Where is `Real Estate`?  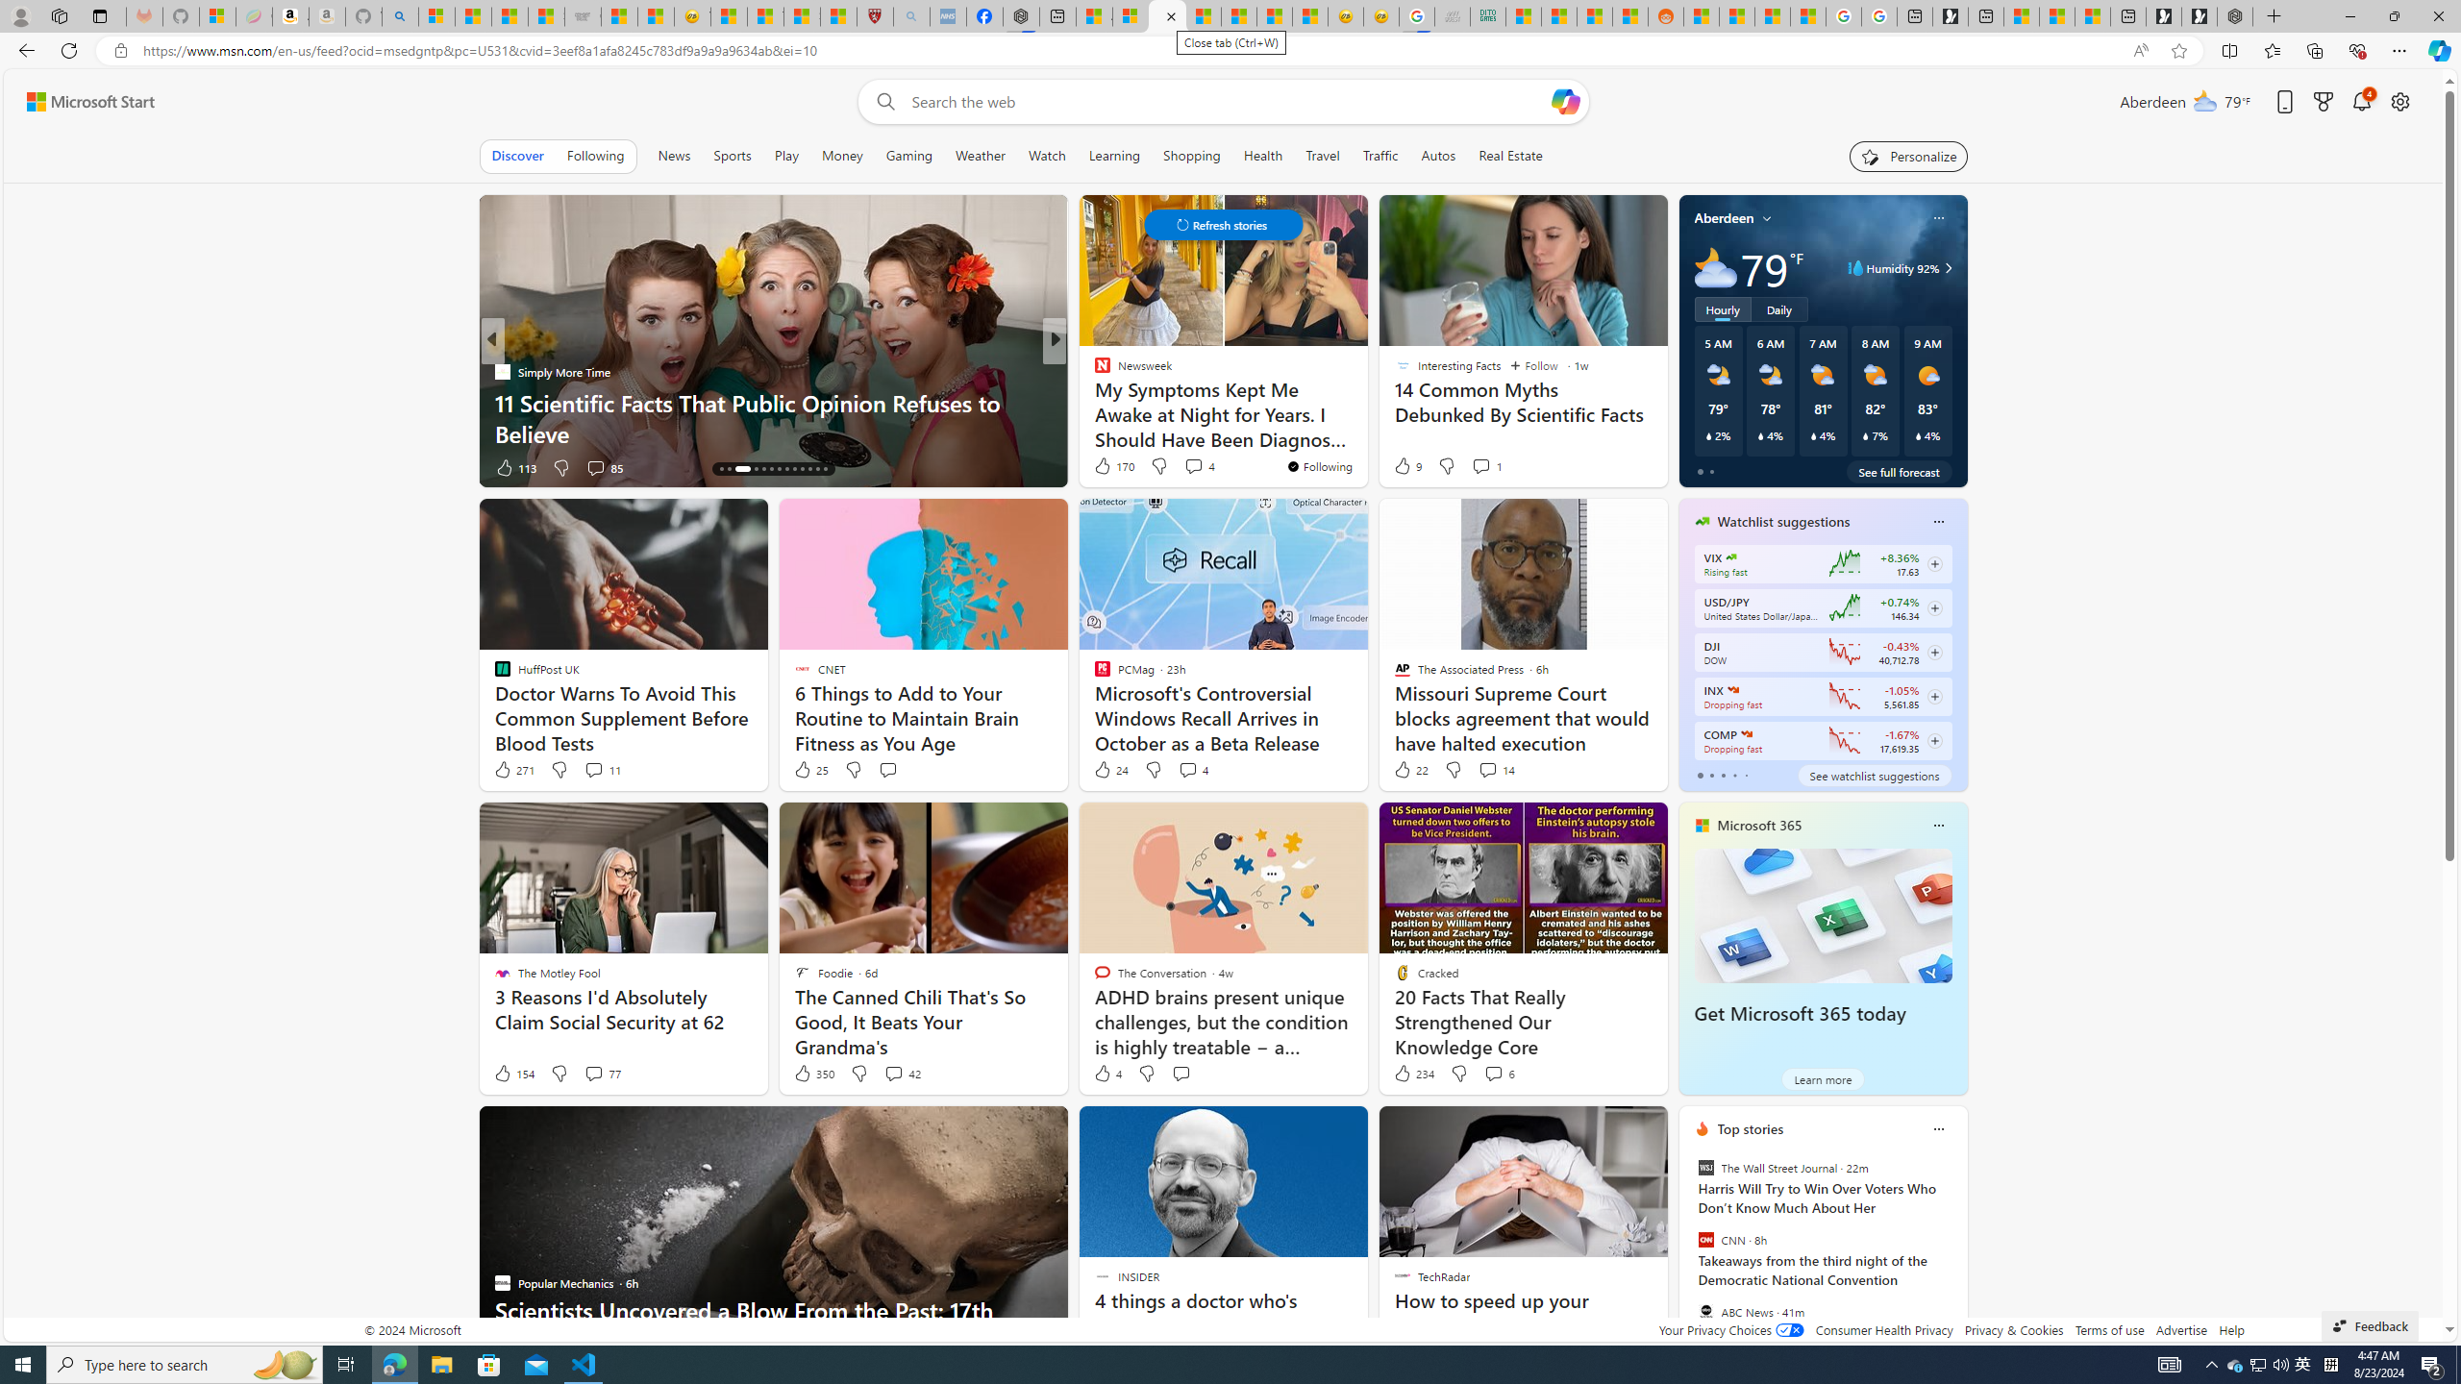
Real Estate is located at coordinates (1510, 156).